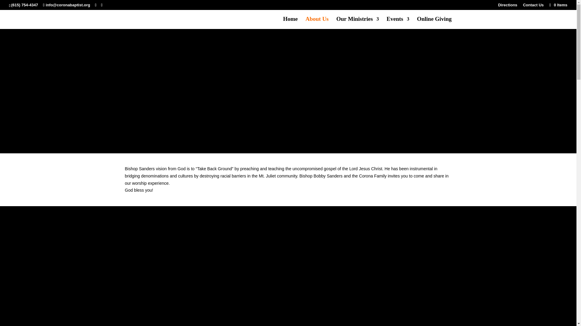 Image resolution: width=581 pixels, height=326 pixels. What do you see at coordinates (533, 6) in the screenshot?
I see `Contact Us` at bounding box center [533, 6].